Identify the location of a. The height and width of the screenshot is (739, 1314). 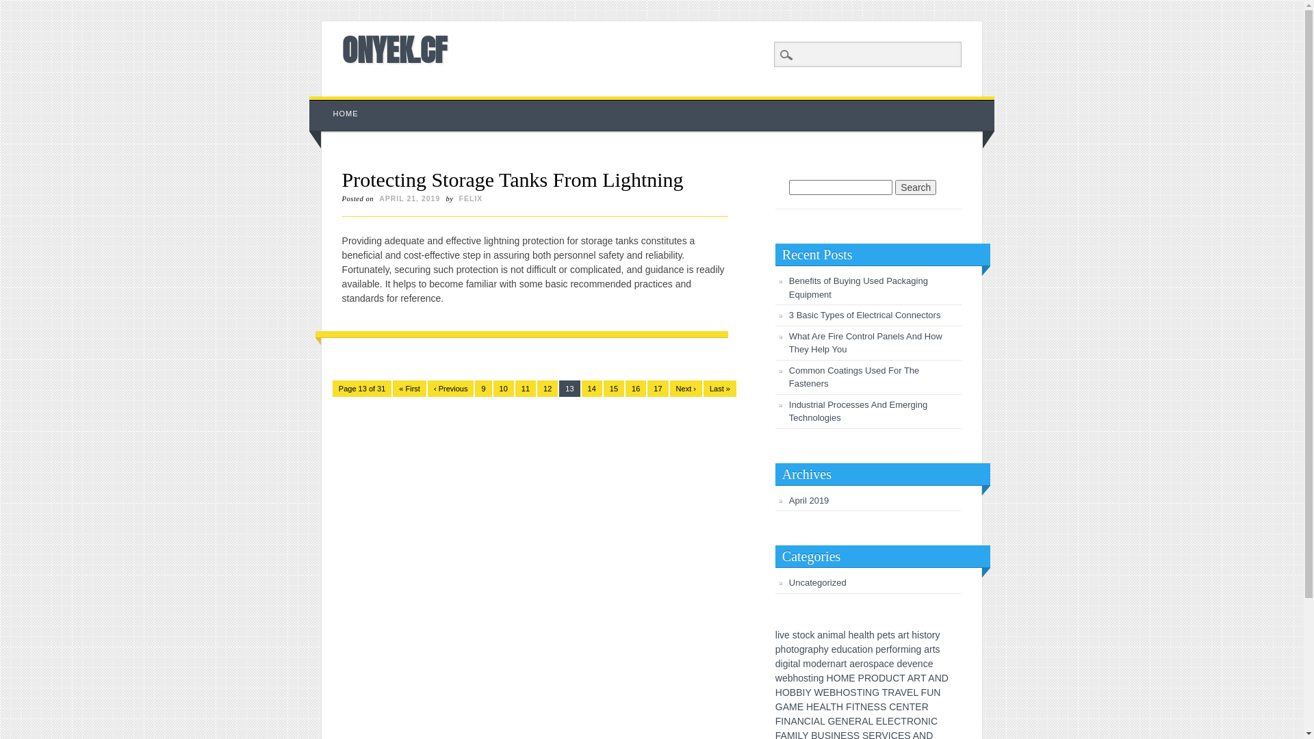
(820, 635).